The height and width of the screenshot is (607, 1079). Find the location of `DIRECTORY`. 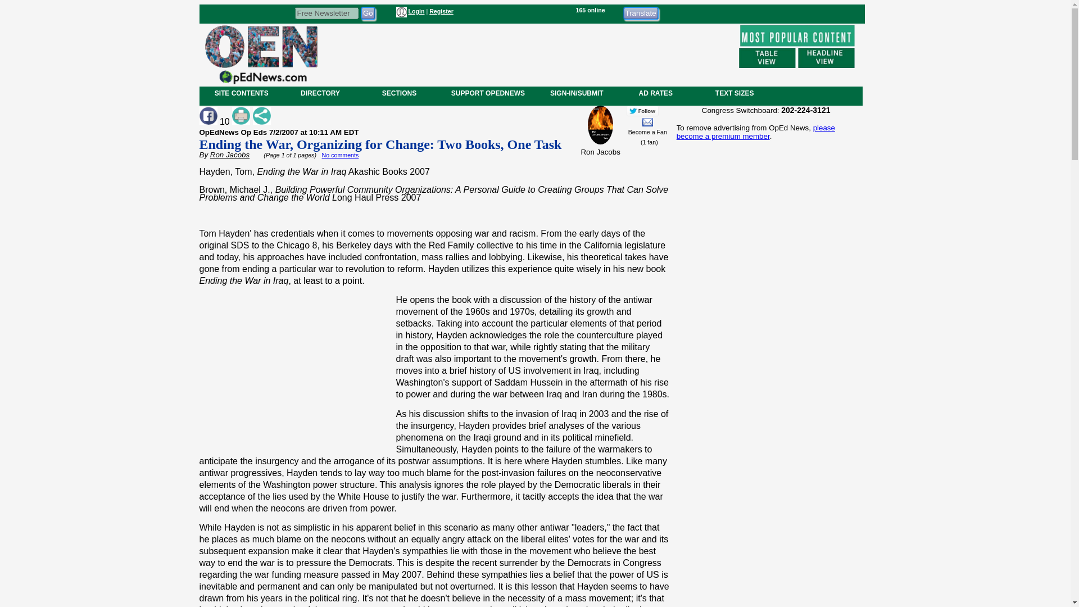

DIRECTORY is located at coordinates (320, 93).